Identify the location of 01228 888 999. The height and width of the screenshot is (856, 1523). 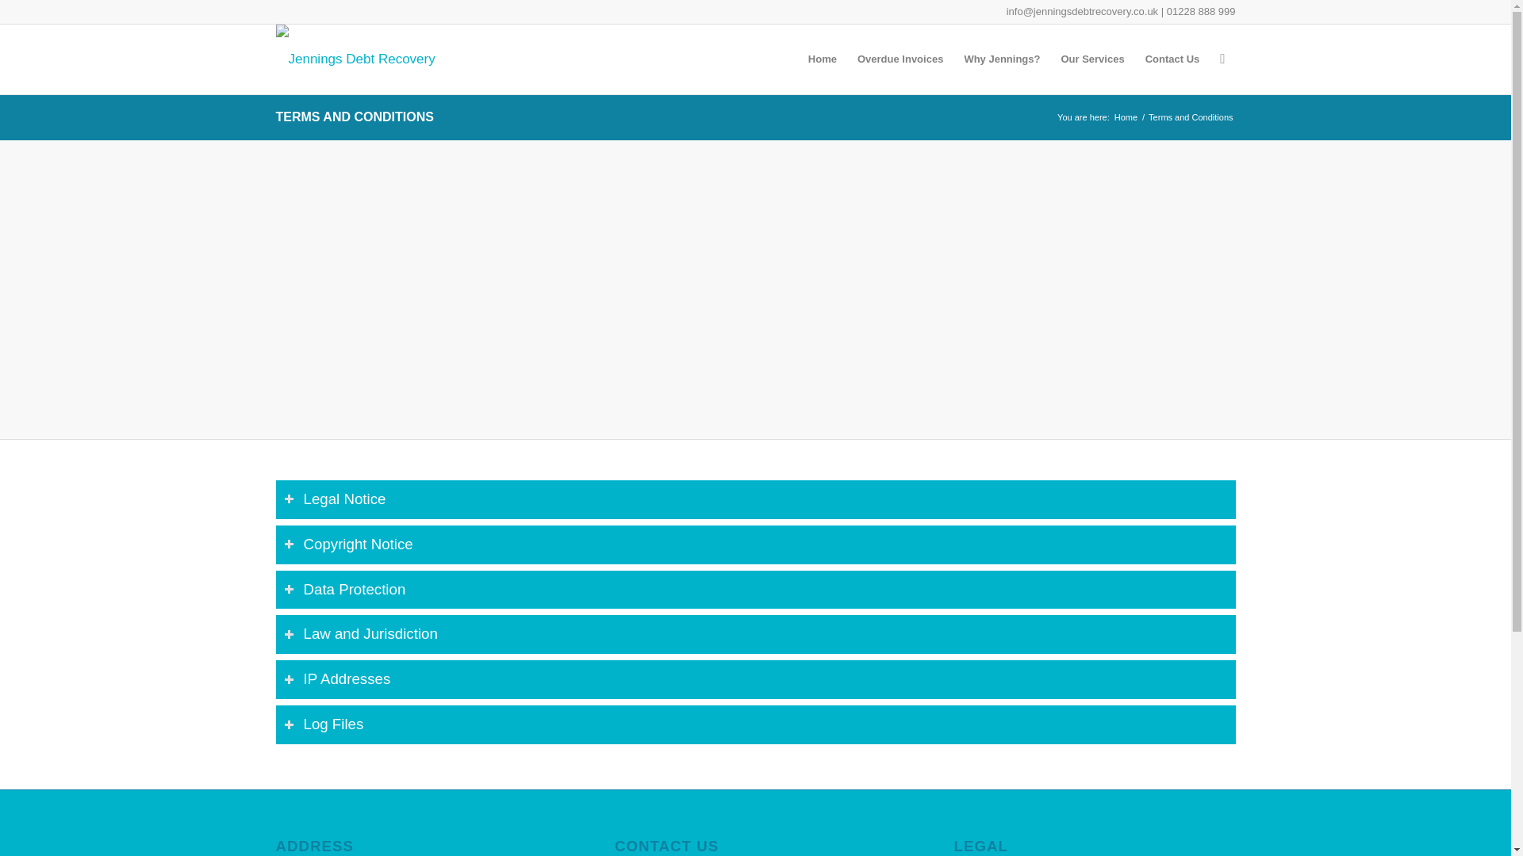
(1201, 11).